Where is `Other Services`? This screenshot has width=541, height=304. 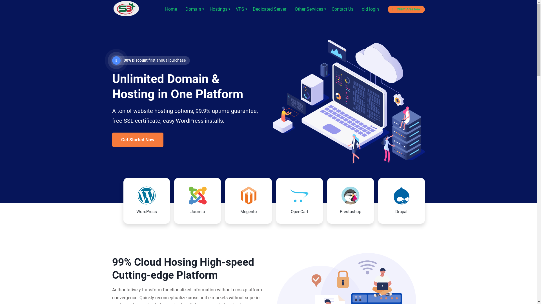
Other Services is located at coordinates (309, 9).